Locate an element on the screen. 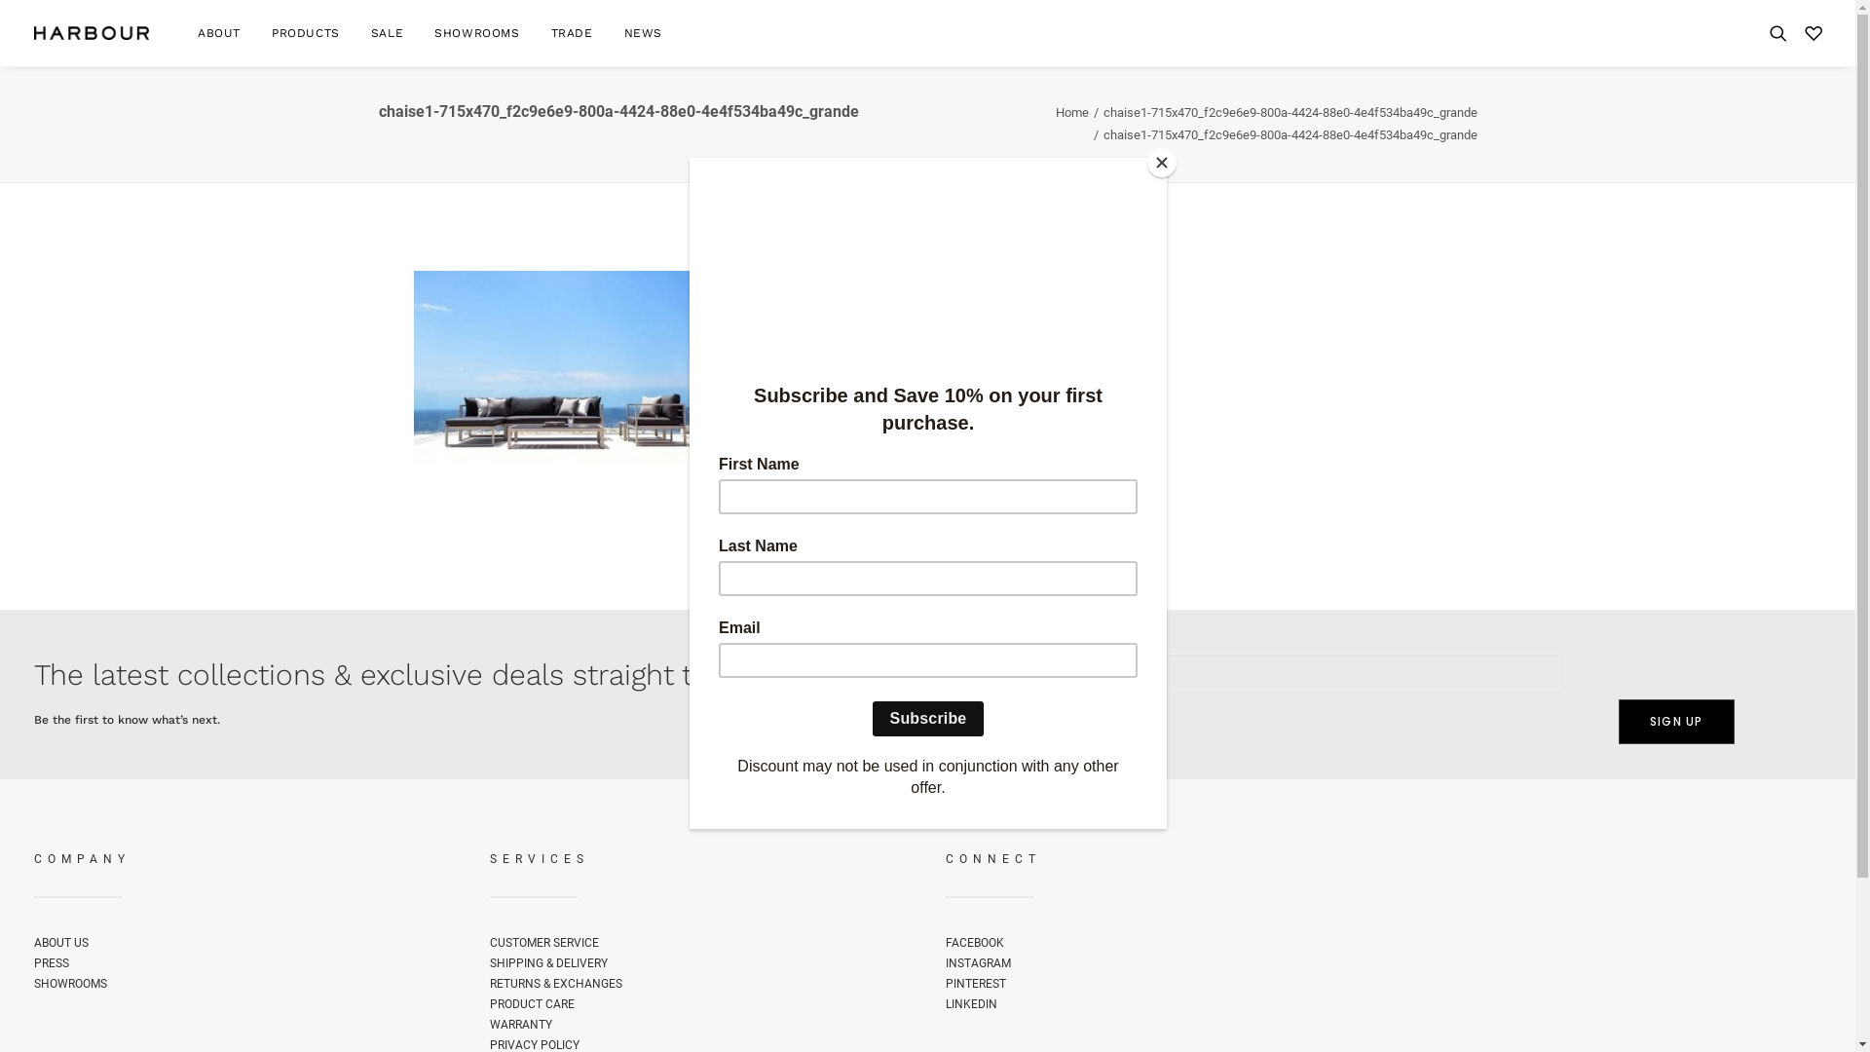 The height and width of the screenshot is (1052, 1870). CUSTOMER SERVICE is located at coordinates (543, 942).